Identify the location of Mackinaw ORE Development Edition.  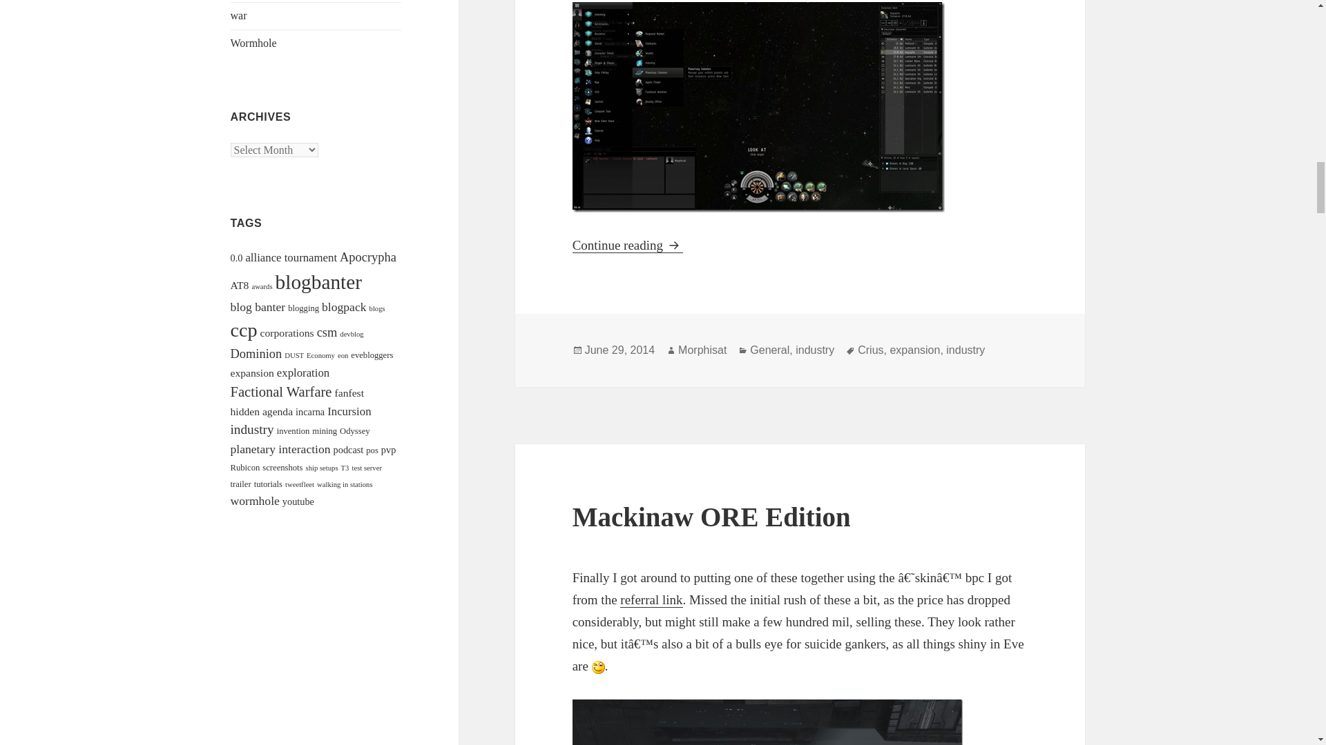
(767, 722).